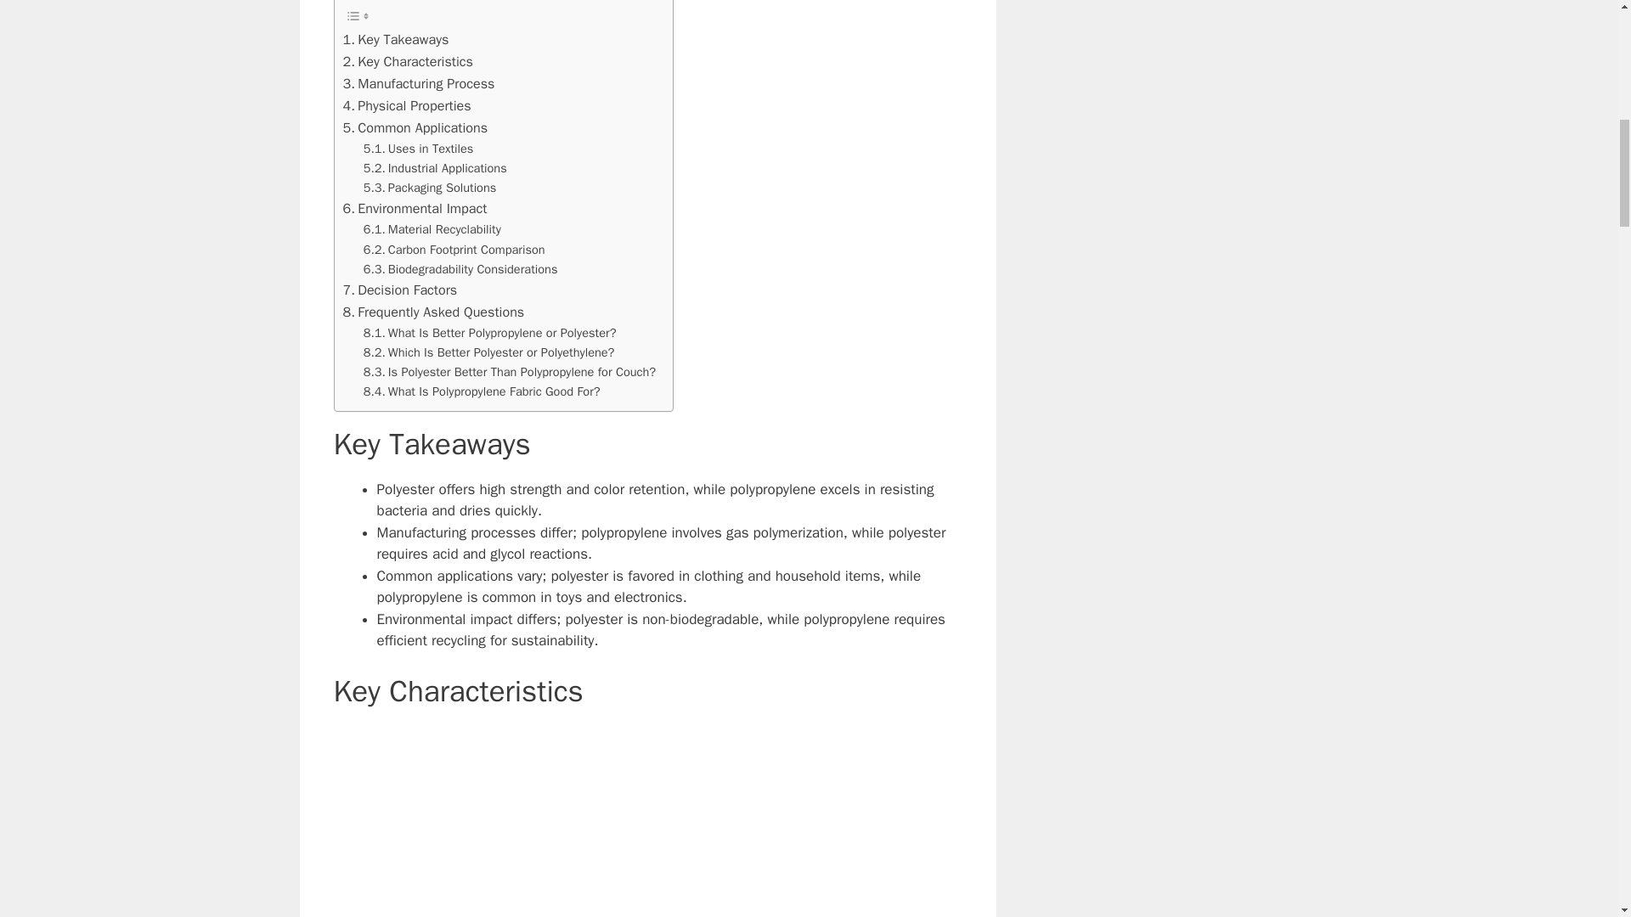 This screenshot has height=917, width=1631. What do you see at coordinates (460, 269) in the screenshot?
I see `Biodegradability Considerations` at bounding box center [460, 269].